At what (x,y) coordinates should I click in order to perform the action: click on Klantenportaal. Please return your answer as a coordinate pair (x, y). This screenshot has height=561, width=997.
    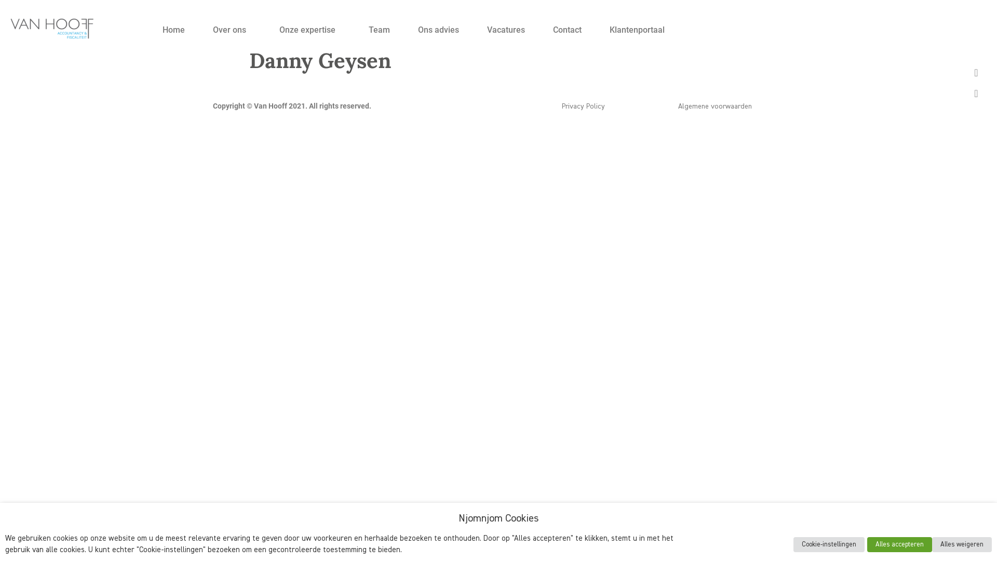
    Looking at the image, I should click on (637, 30).